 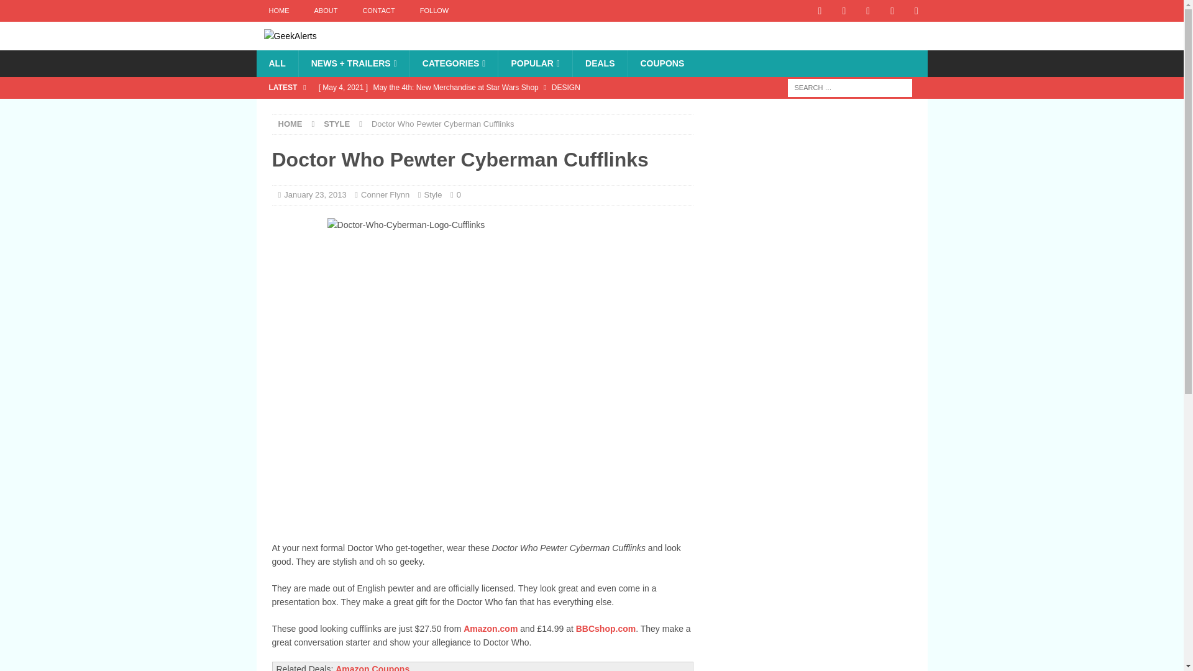 What do you see at coordinates (278, 11) in the screenshot?
I see `HOME` at bounding box center [278, 11].